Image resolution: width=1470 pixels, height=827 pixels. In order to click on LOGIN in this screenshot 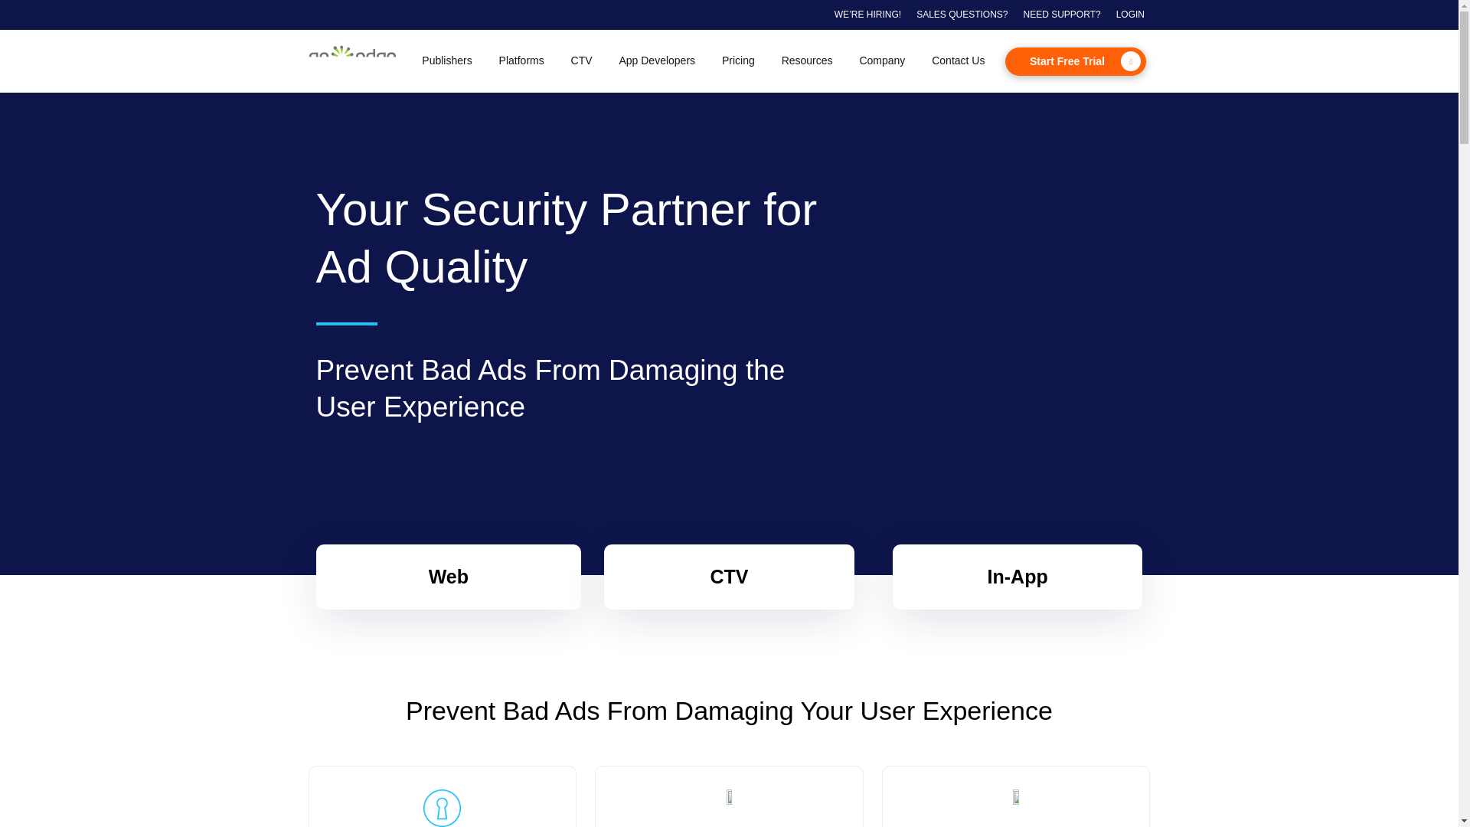, I will do `click(1130, 15)`.